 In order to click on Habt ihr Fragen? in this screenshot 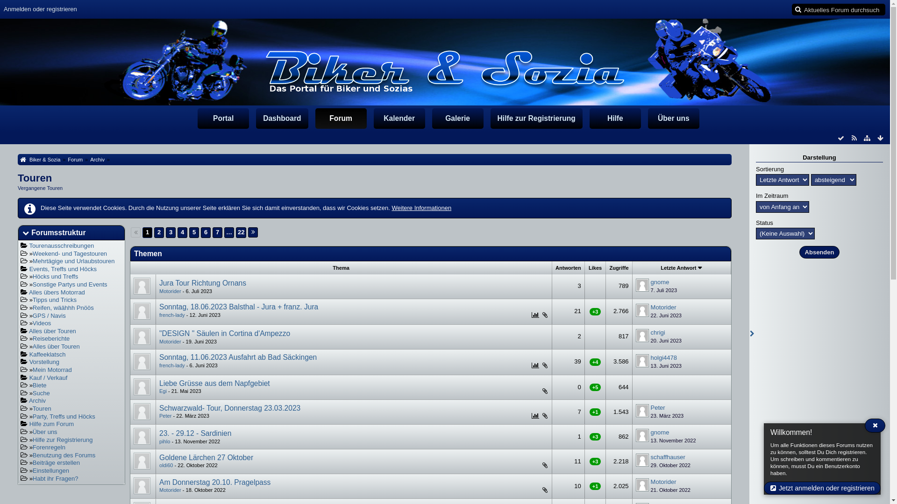, I will do `click(56, 478)`.